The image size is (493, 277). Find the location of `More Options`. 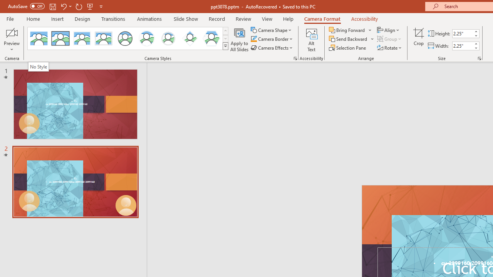

More Options is located at coordinates (373, 39).